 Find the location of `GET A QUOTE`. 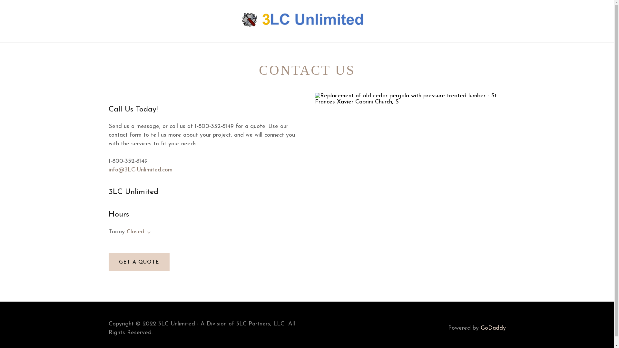

GET A QUOTE is located at coordinates (139, 262).